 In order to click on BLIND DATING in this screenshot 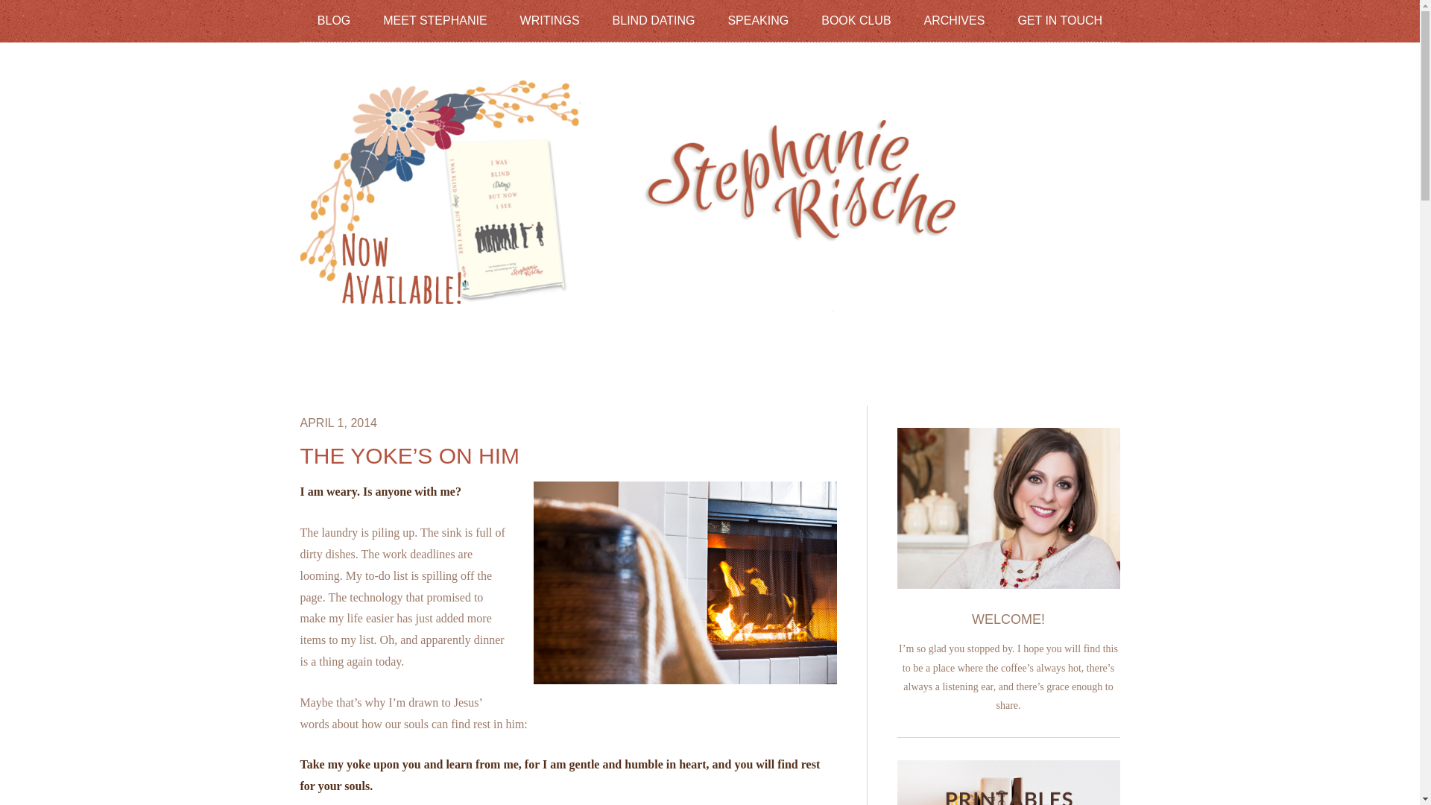, I will do `click(654, 20)`.